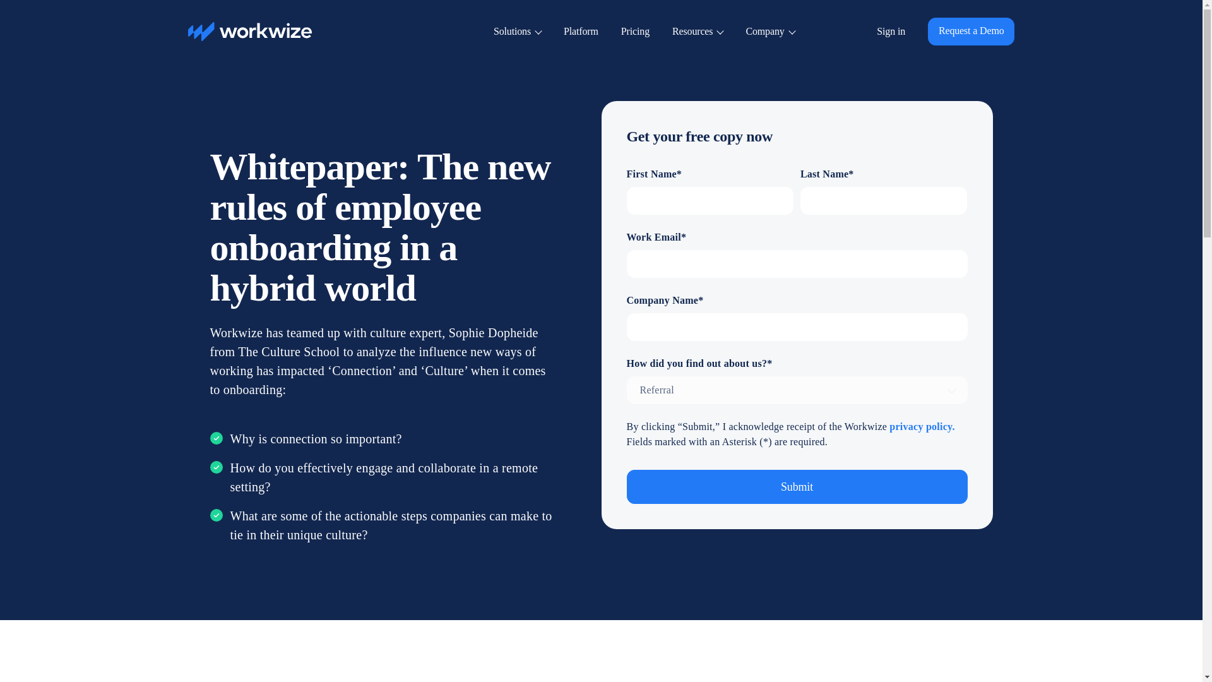 This screenshot has height=682, width=1212. Describe the element at coordinates (891, 32) in the screenshot. I see `Sign in` at that location.